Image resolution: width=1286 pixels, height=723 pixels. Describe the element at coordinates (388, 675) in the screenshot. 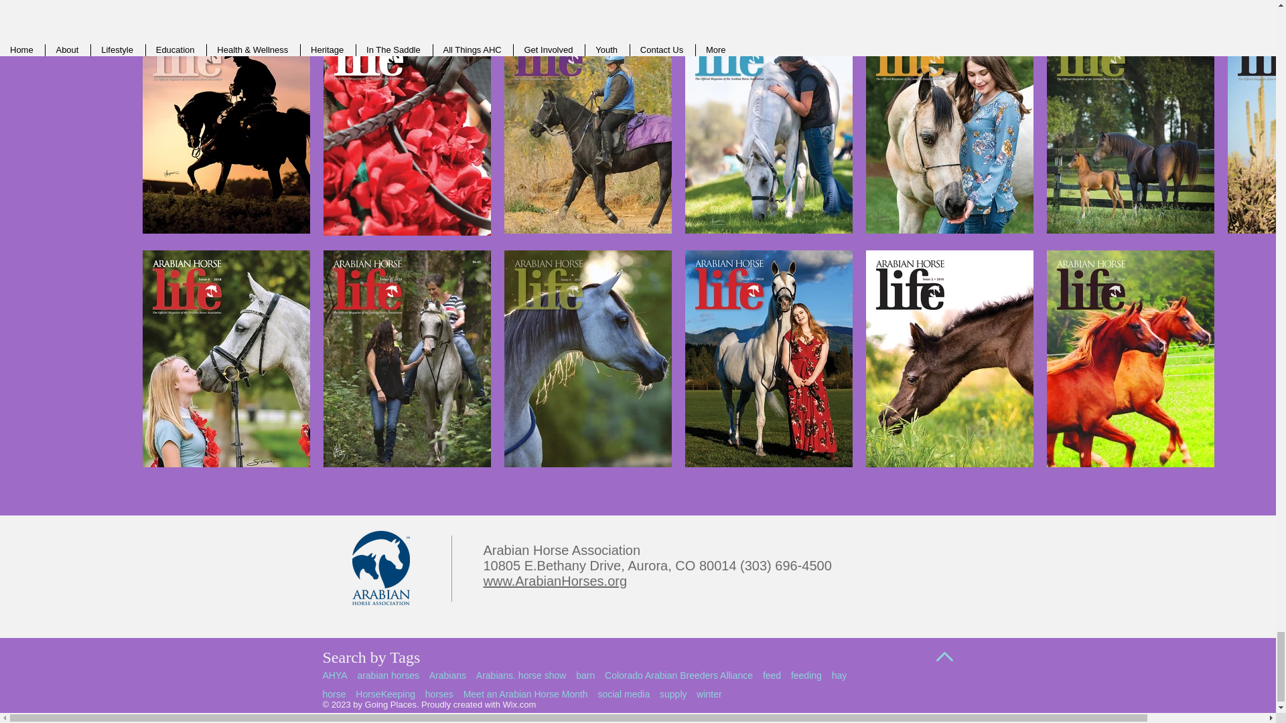

I see `arabian horses` at that location.